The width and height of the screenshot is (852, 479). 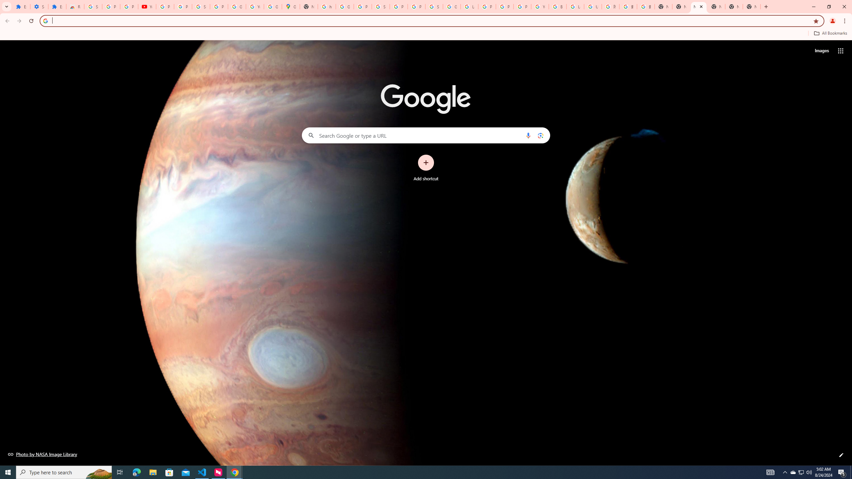 I want to click on Settings, so click(x=39, y=7).